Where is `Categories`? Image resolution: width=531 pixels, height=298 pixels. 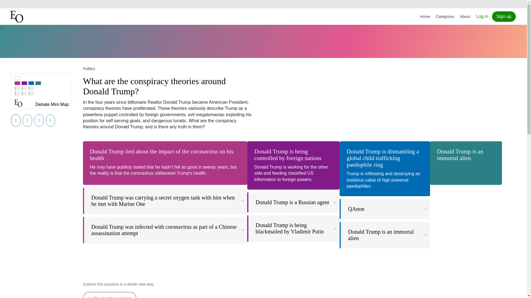 Categories is located at coordinates (445, 17).